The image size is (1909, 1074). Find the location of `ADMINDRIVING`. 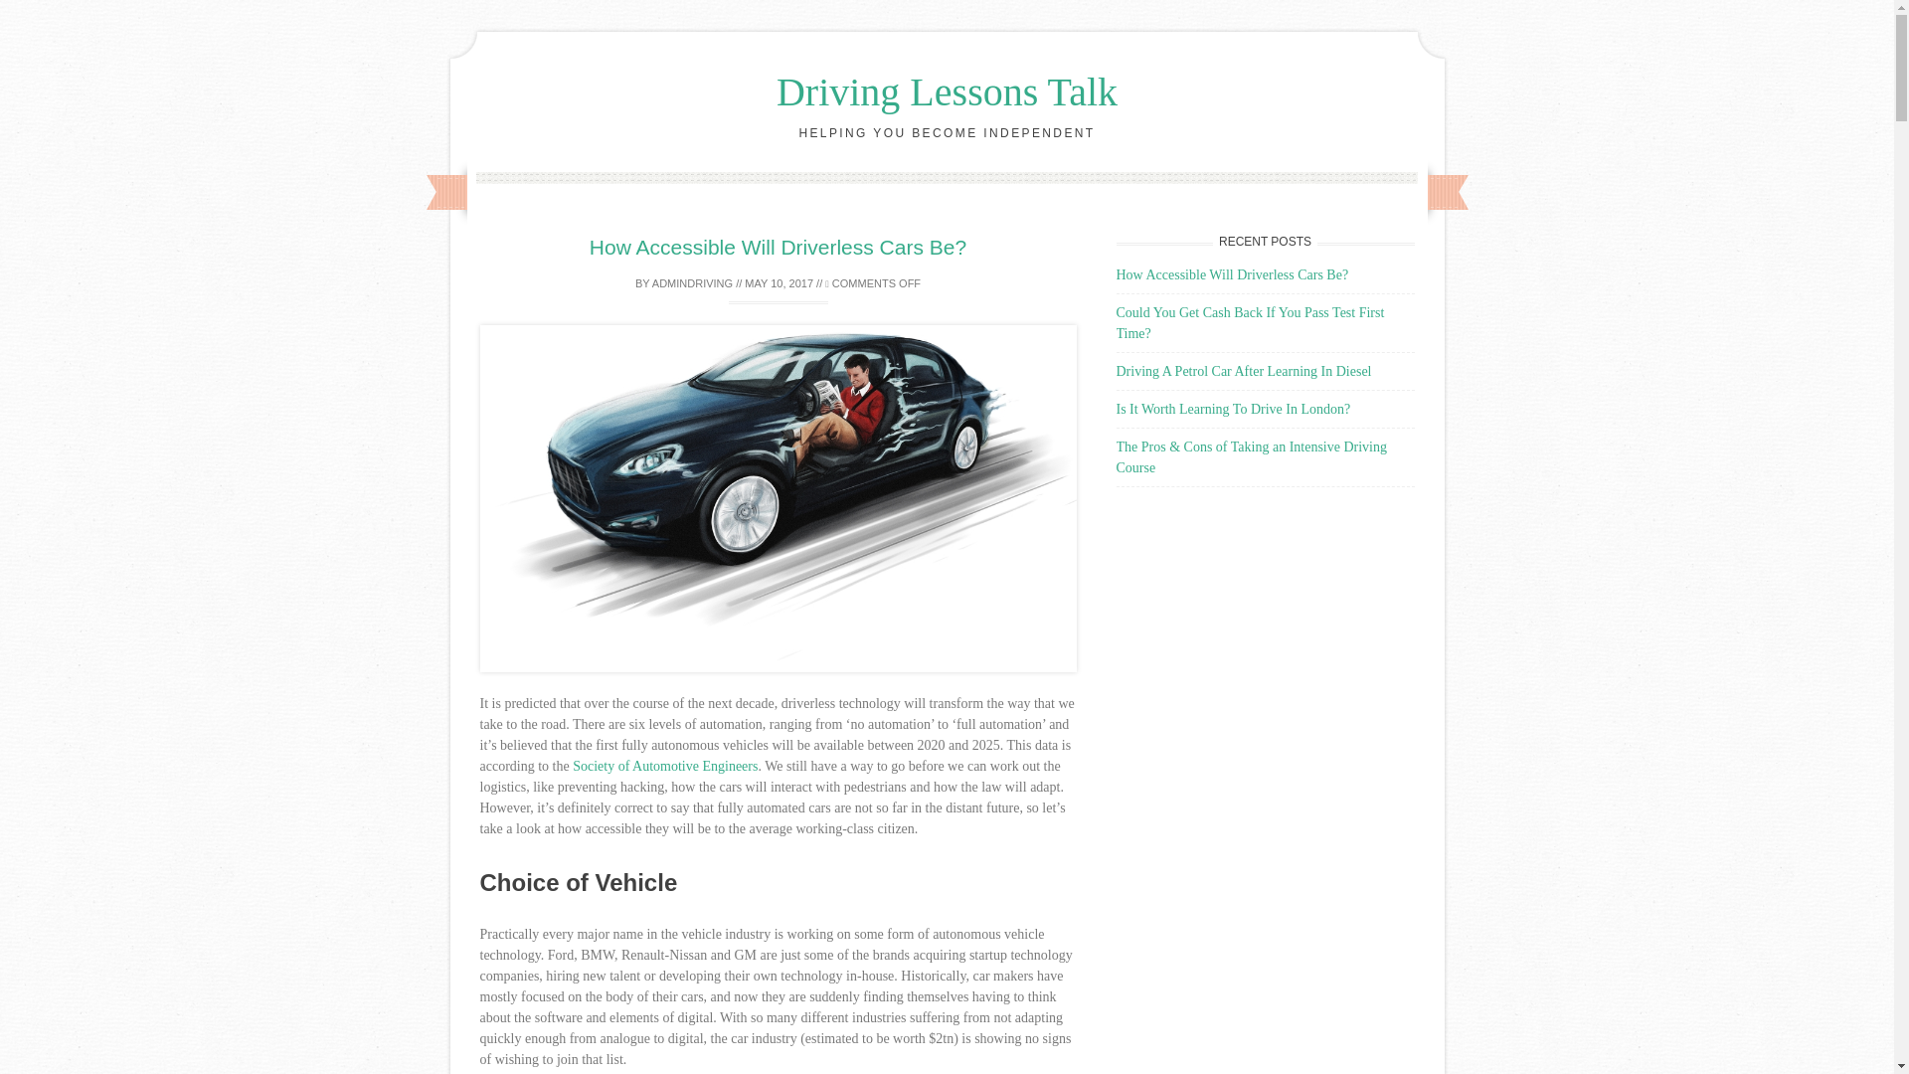

ADMINDRIVING is located at coordinates (692, 282).